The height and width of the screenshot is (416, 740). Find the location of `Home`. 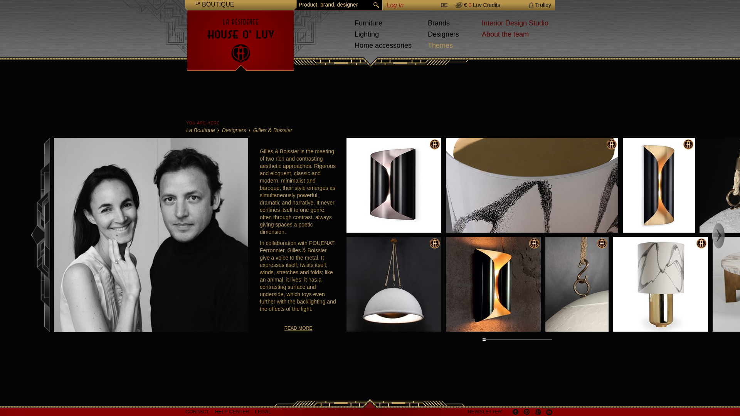

Home is located at coordinates (240, 37).